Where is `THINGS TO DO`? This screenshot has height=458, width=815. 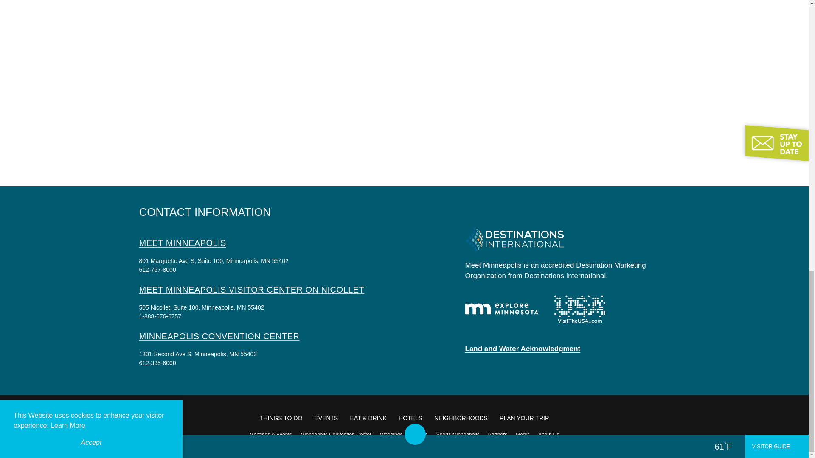 THINGS TO DO is located at coordinates (281, 418).